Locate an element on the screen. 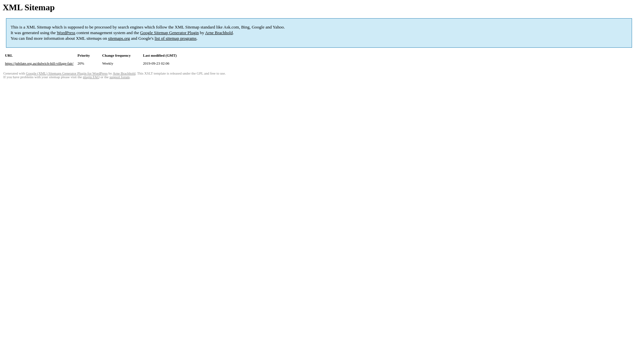 Image resolution: width=638 pixels, height=358 pixels. plugin FAQ is located at coordinates (91, 77).